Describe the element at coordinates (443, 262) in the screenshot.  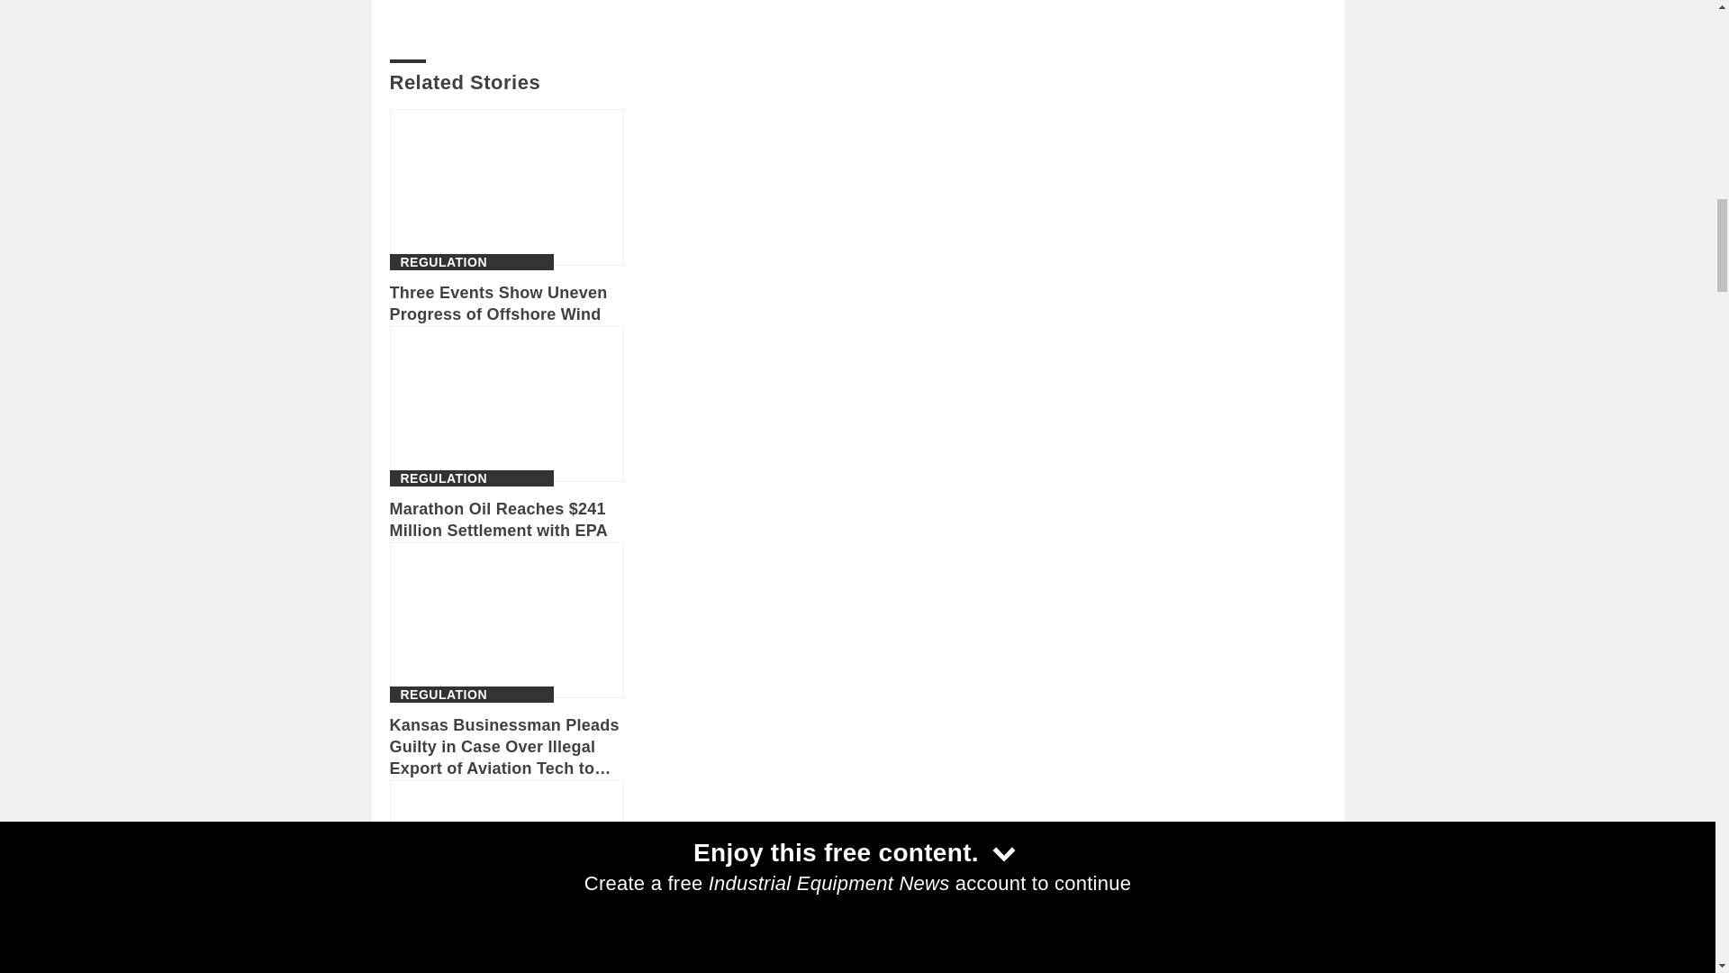
I see `Regulation` at that location.